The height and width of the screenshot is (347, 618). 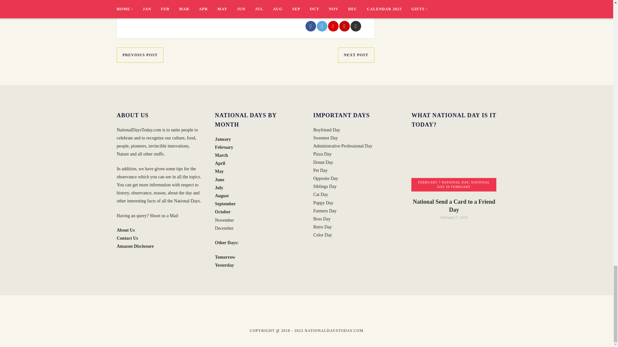 I want to click on NEXT POST, so click(x=356, y=55).